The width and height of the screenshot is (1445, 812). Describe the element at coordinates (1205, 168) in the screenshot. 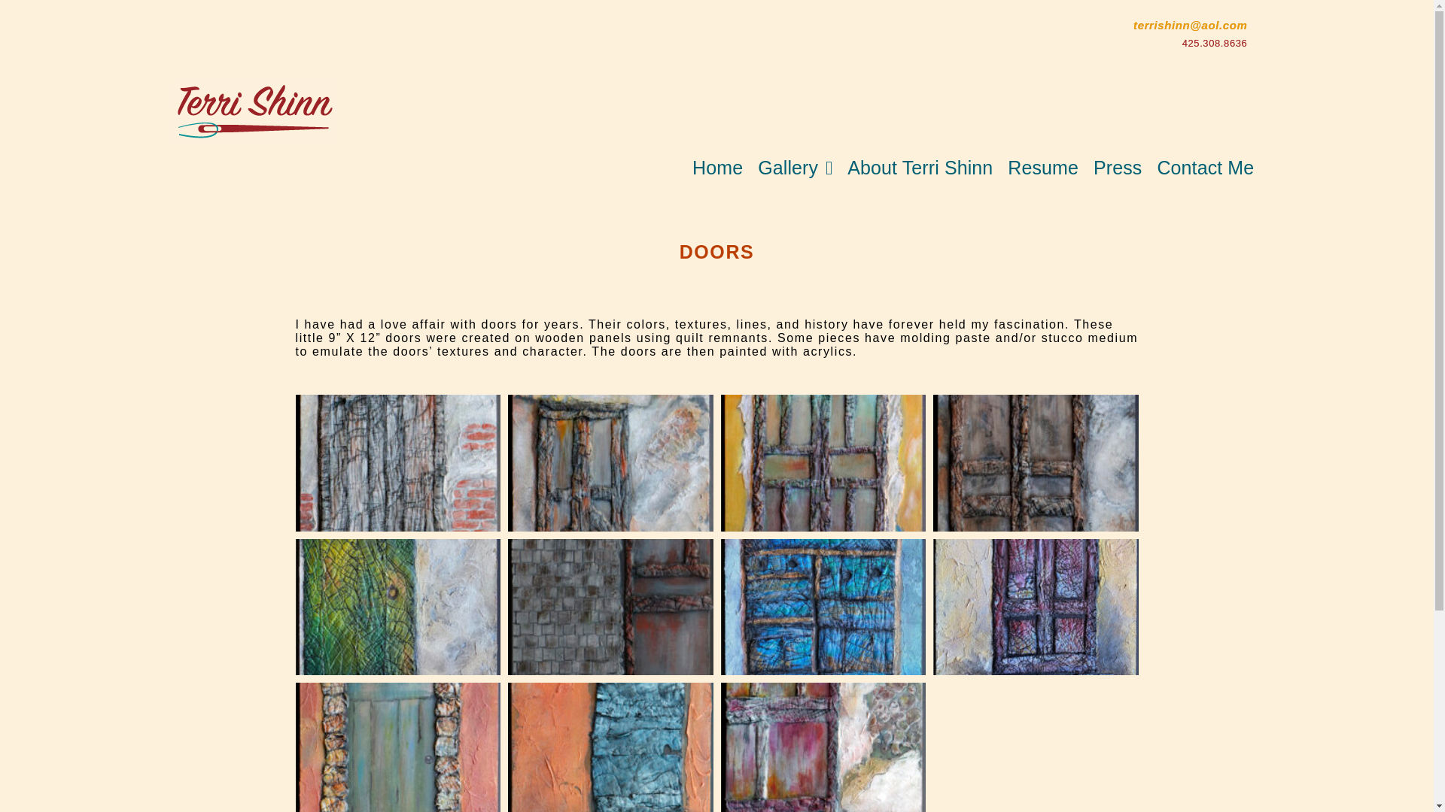

I see `Contact Me` at that location.